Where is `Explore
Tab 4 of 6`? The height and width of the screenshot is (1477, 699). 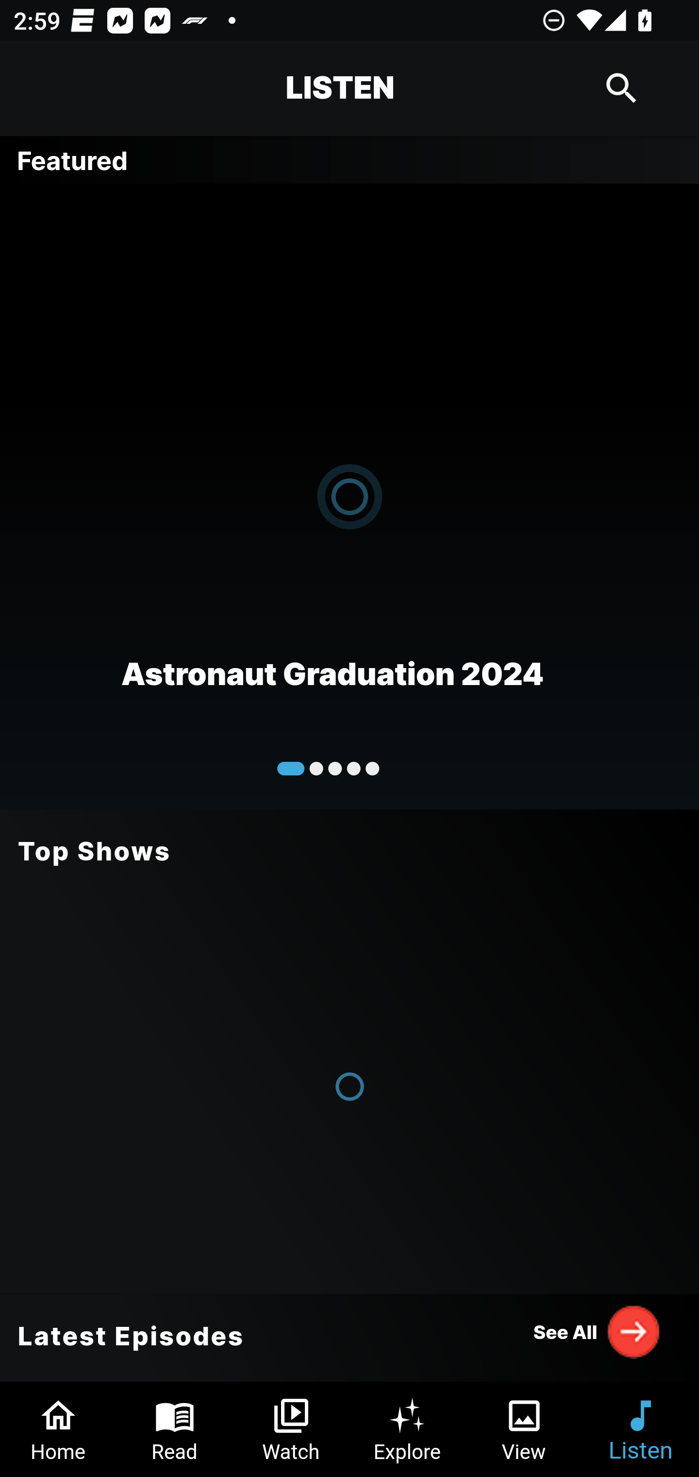
Explore
Tab 4 of 6 is located at coordinates (408, 1429).